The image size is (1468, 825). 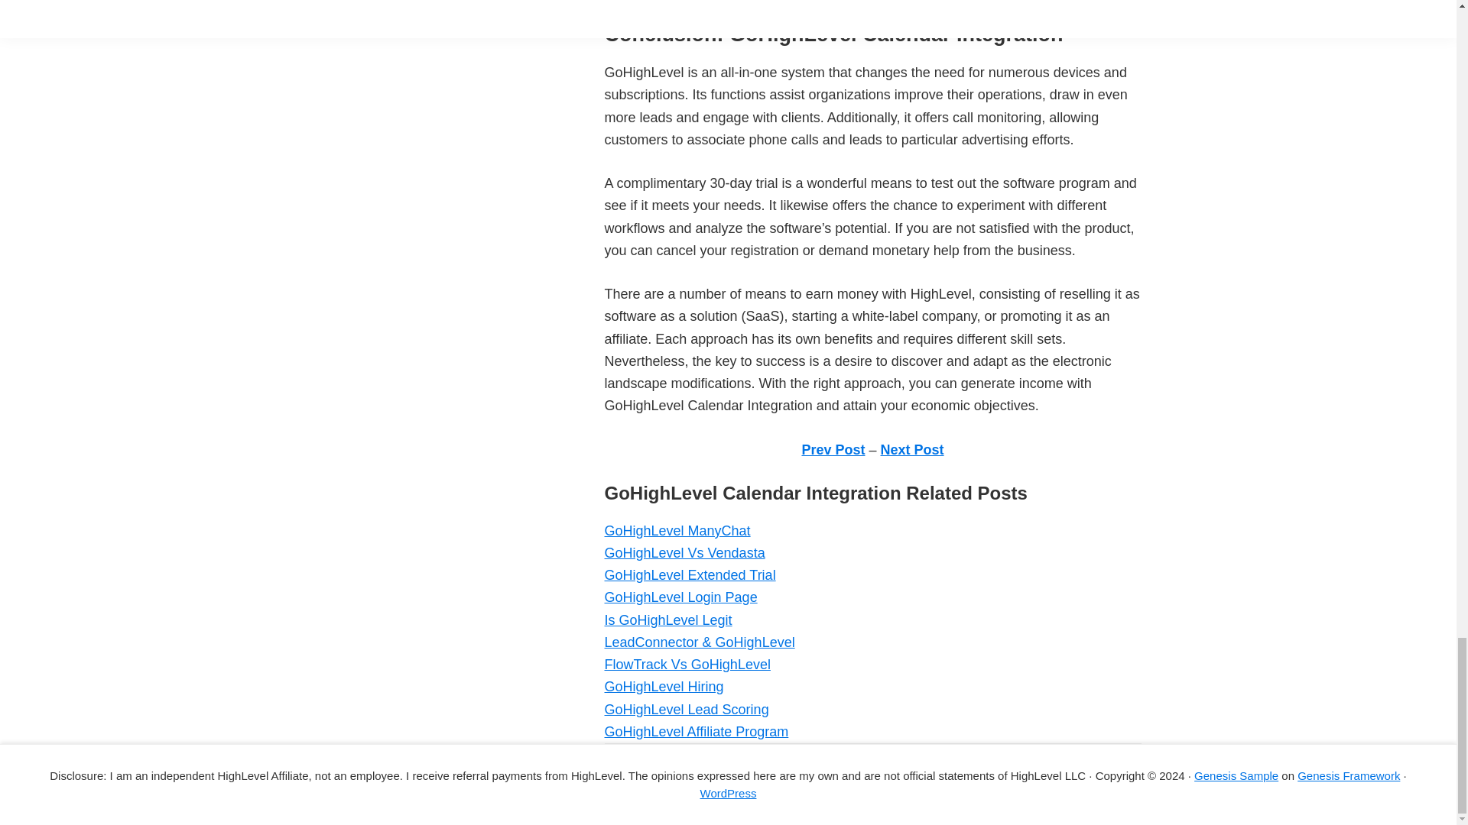 I want to click on GoHighLevel Login Page, so click(x=680, y=597).